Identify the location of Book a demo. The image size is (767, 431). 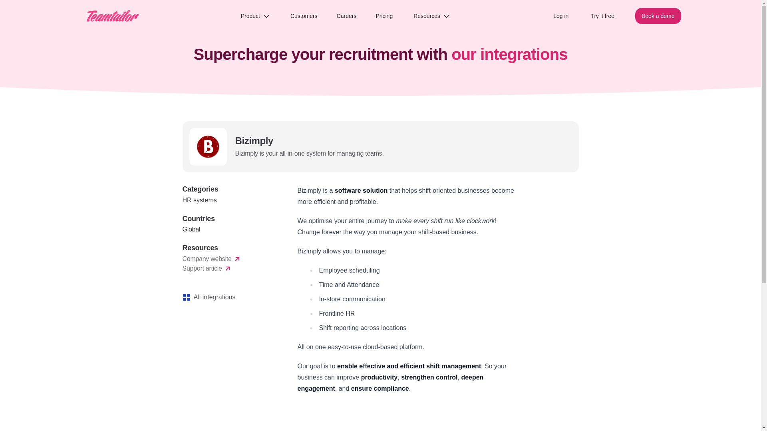
(658, 16).